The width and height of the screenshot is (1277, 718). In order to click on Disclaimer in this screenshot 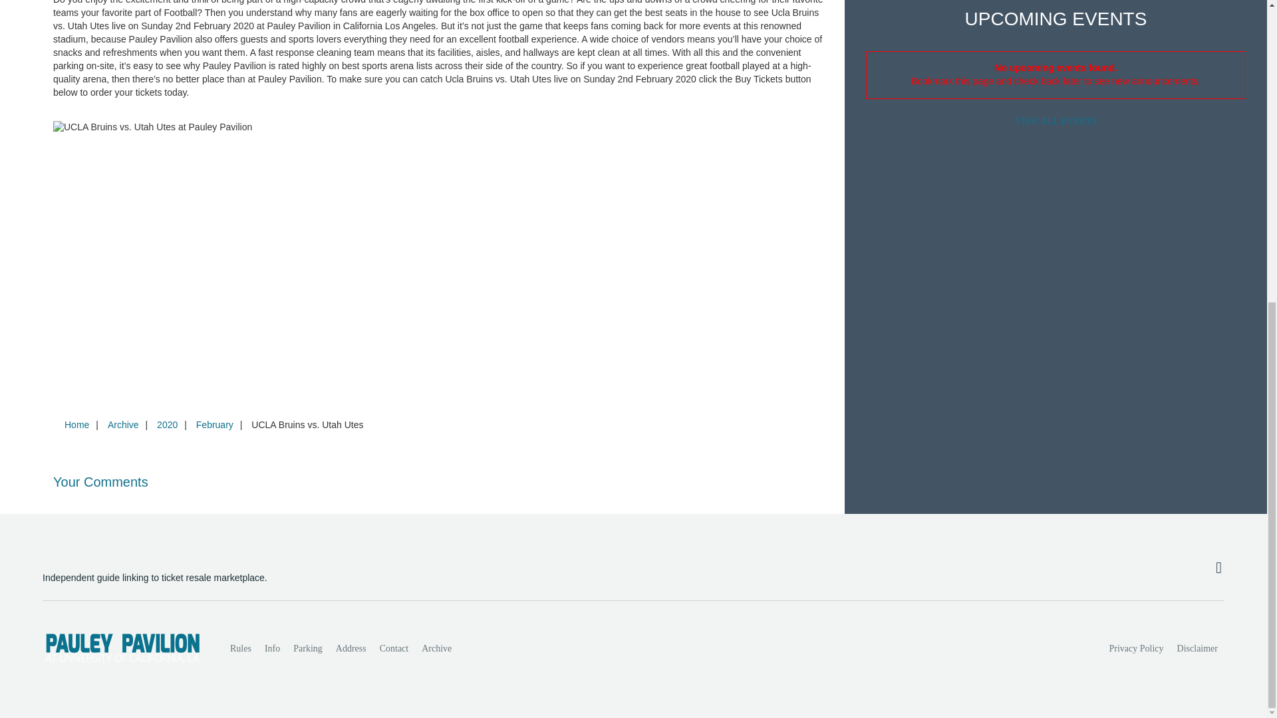, I will do `click(1197, 648)`.